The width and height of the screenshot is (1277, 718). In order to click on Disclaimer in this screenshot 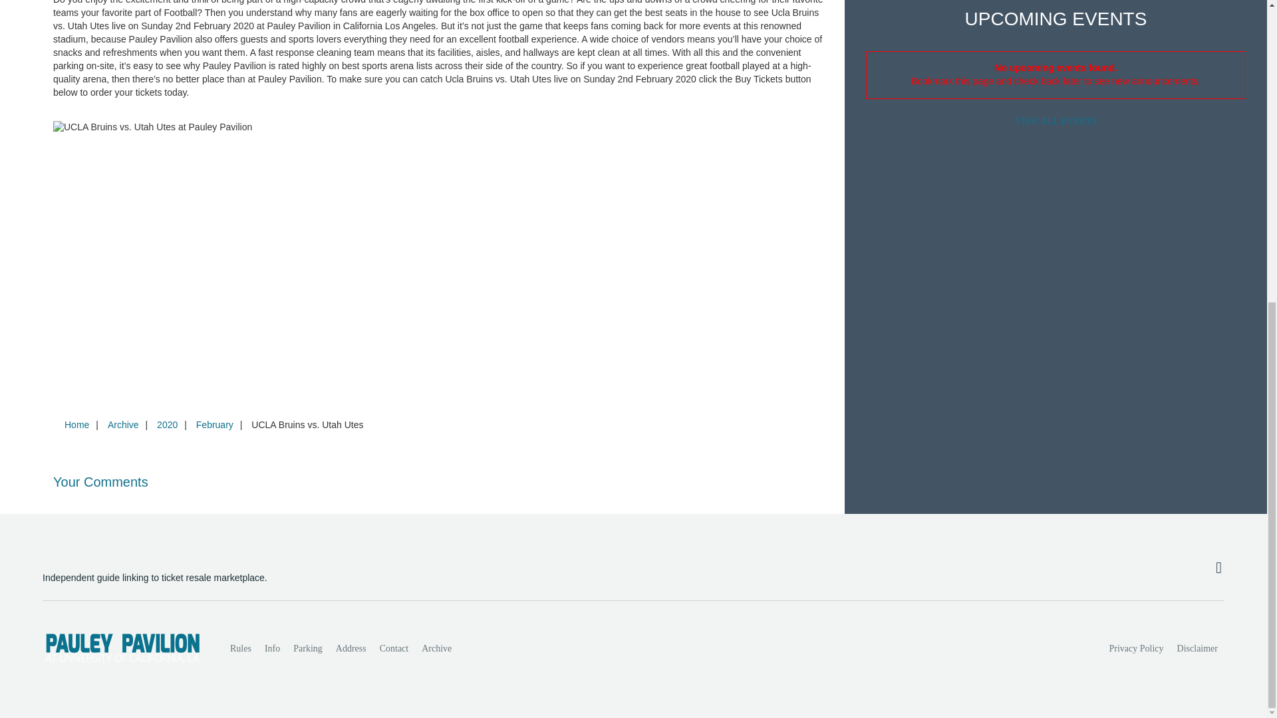, I will do `click(1197, 648)`.